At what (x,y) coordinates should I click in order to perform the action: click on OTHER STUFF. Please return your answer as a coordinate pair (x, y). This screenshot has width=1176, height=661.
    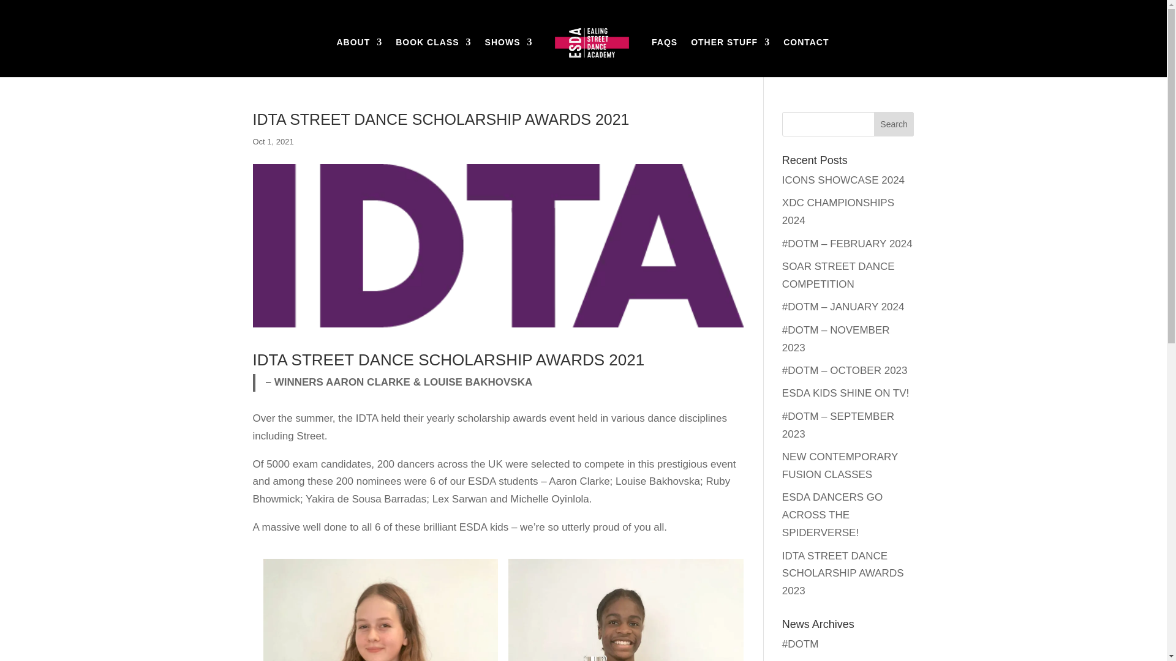
    Looking at the image, I should click on (730, 58).